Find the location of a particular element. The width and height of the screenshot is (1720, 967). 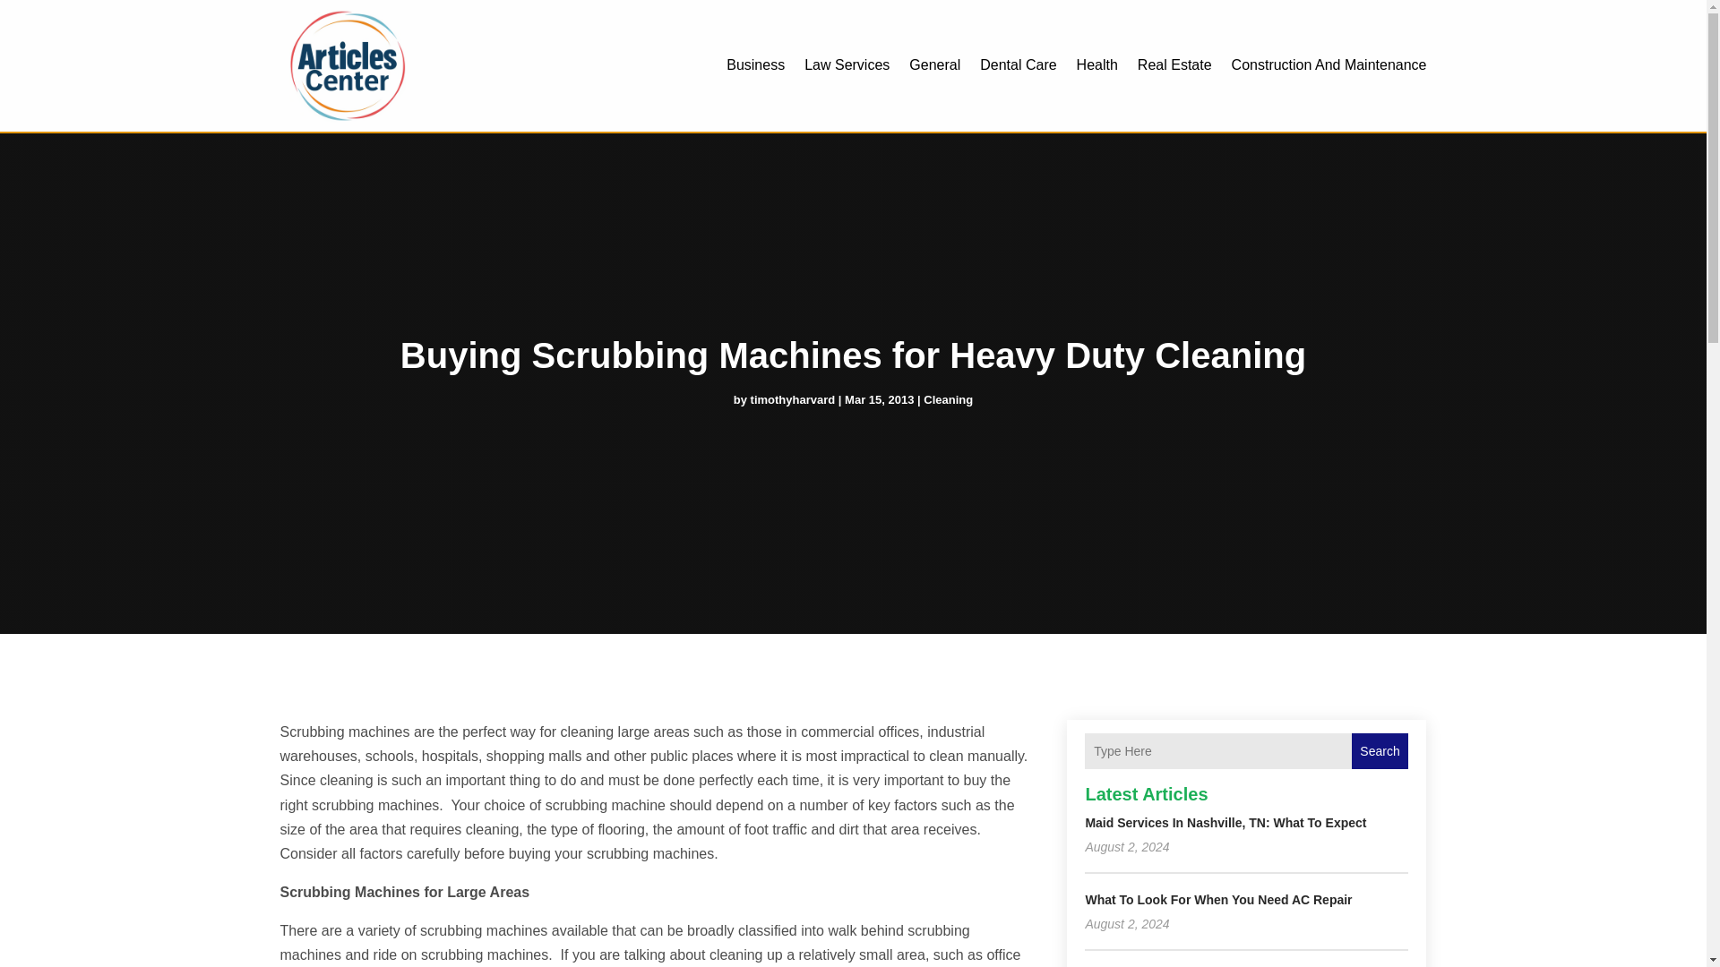

Cleaning is located at coordinates (948, 399).